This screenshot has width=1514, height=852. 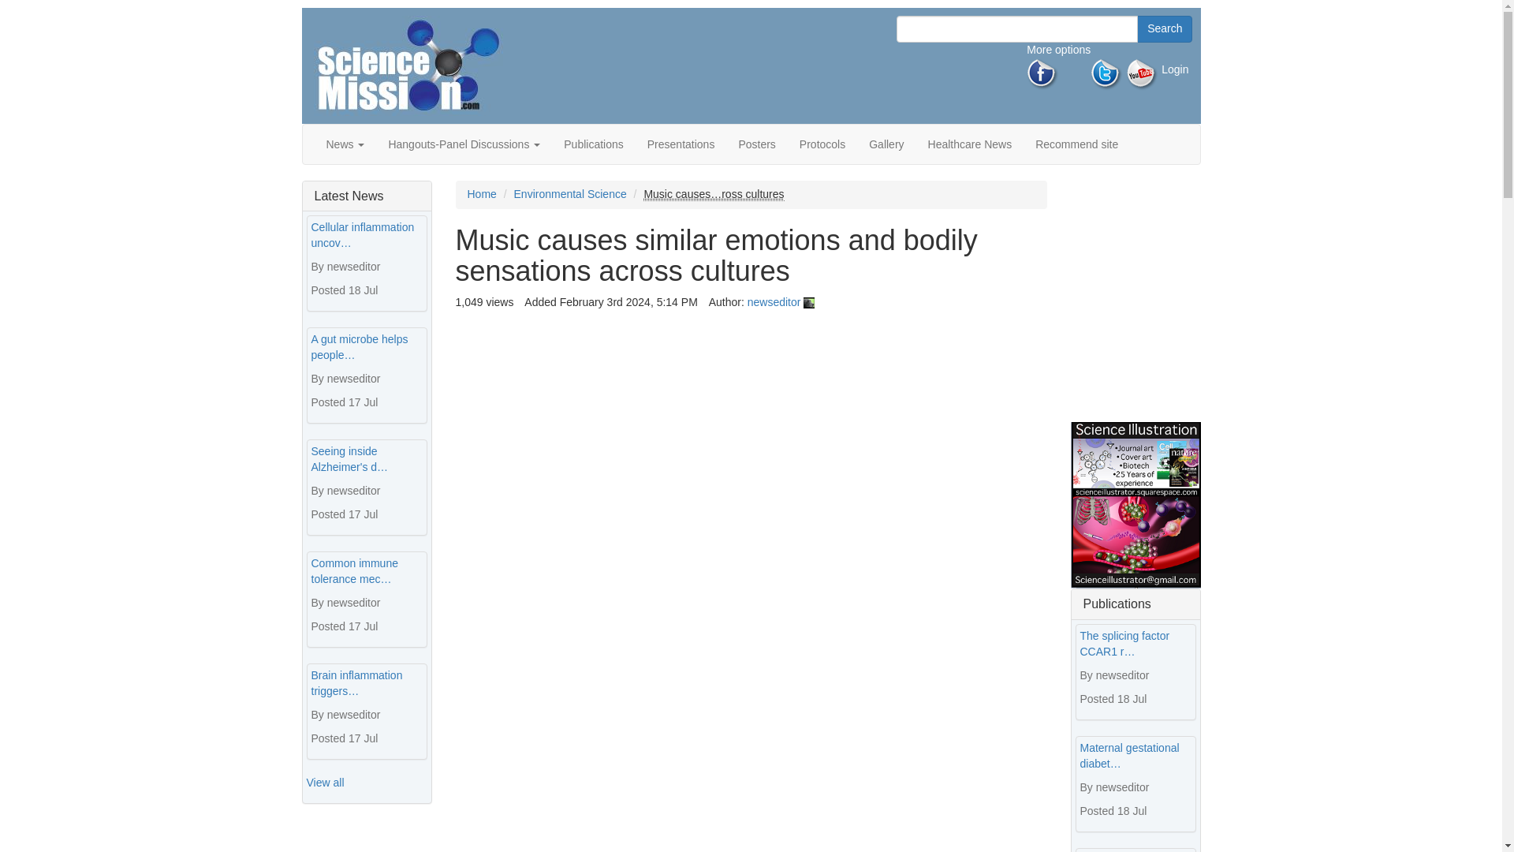 What do you see at coordinates (570, 193) in the screenshot?
I see `Environmental Science` at bounding box center [570, 193].